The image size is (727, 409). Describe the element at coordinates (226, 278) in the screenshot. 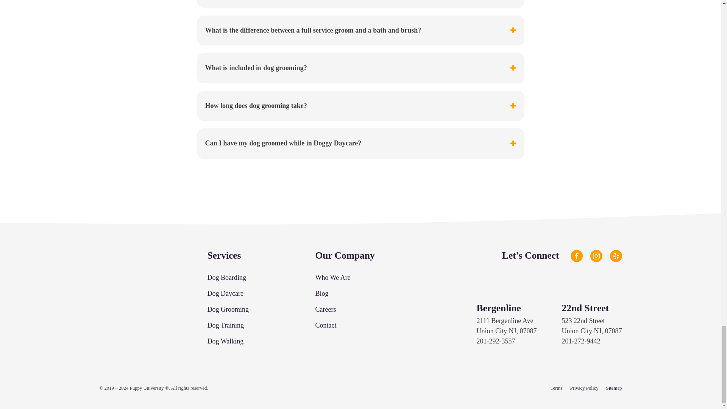

I see `Dog Boarding` at that location.